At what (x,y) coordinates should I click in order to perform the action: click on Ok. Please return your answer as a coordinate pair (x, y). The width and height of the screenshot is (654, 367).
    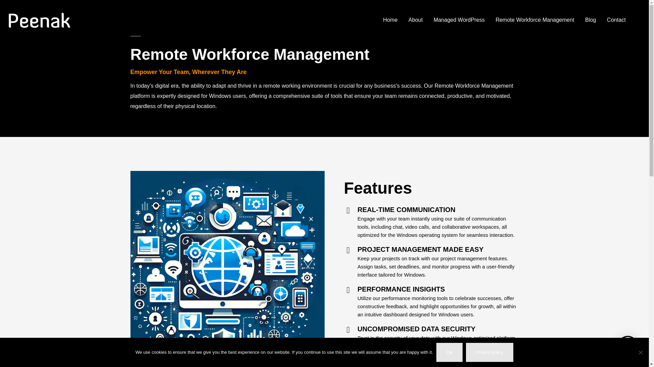
    Looking at the image, I should click on (449, 352).